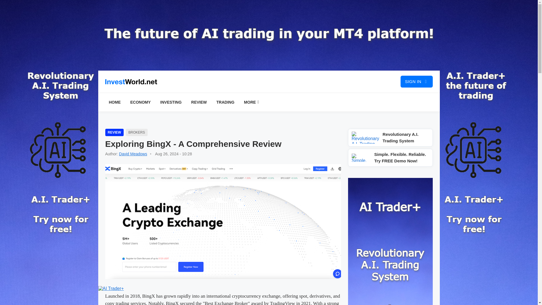  Describe the element at coordinates (171, 102) in the screenshot. I see `INVESTING` at that location.